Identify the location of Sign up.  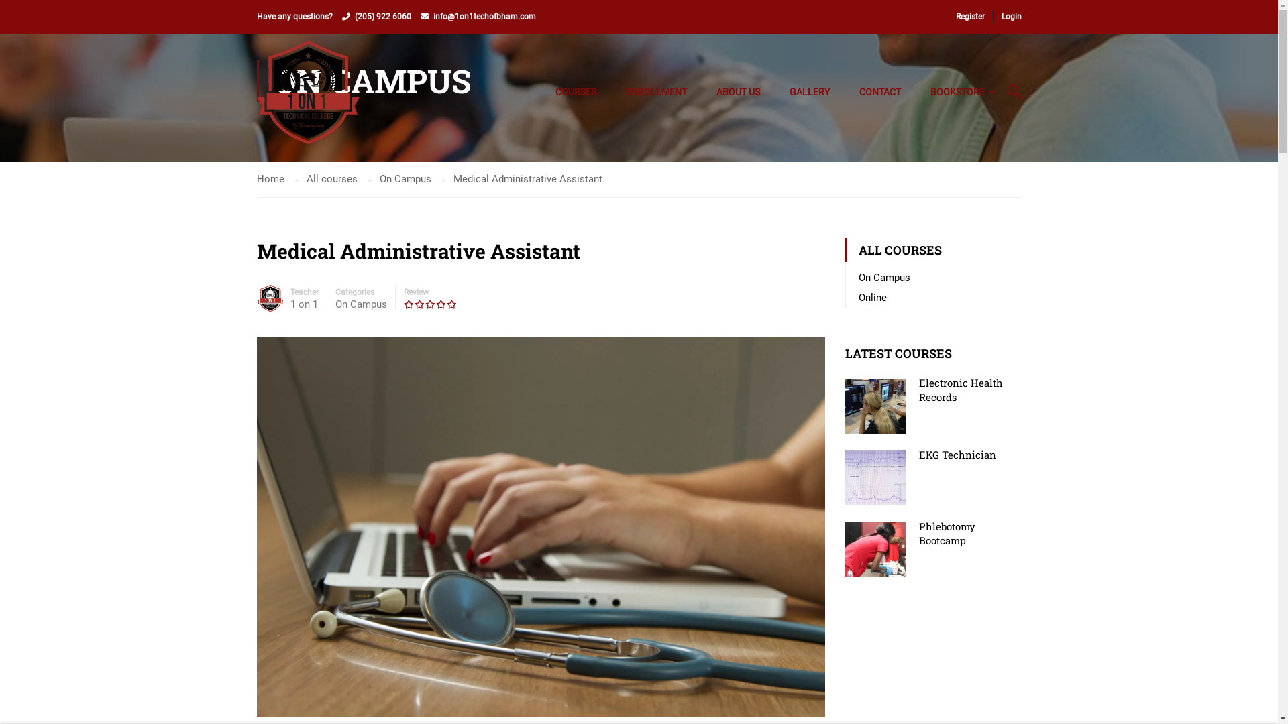
(805, 395).